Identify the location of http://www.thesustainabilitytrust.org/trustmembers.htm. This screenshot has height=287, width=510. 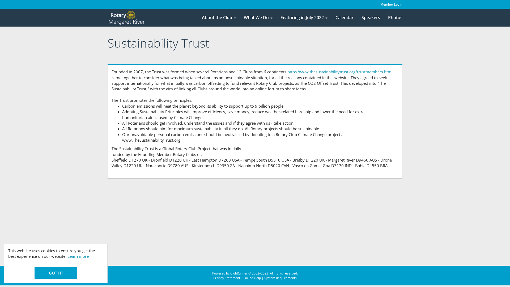
(339, 72).